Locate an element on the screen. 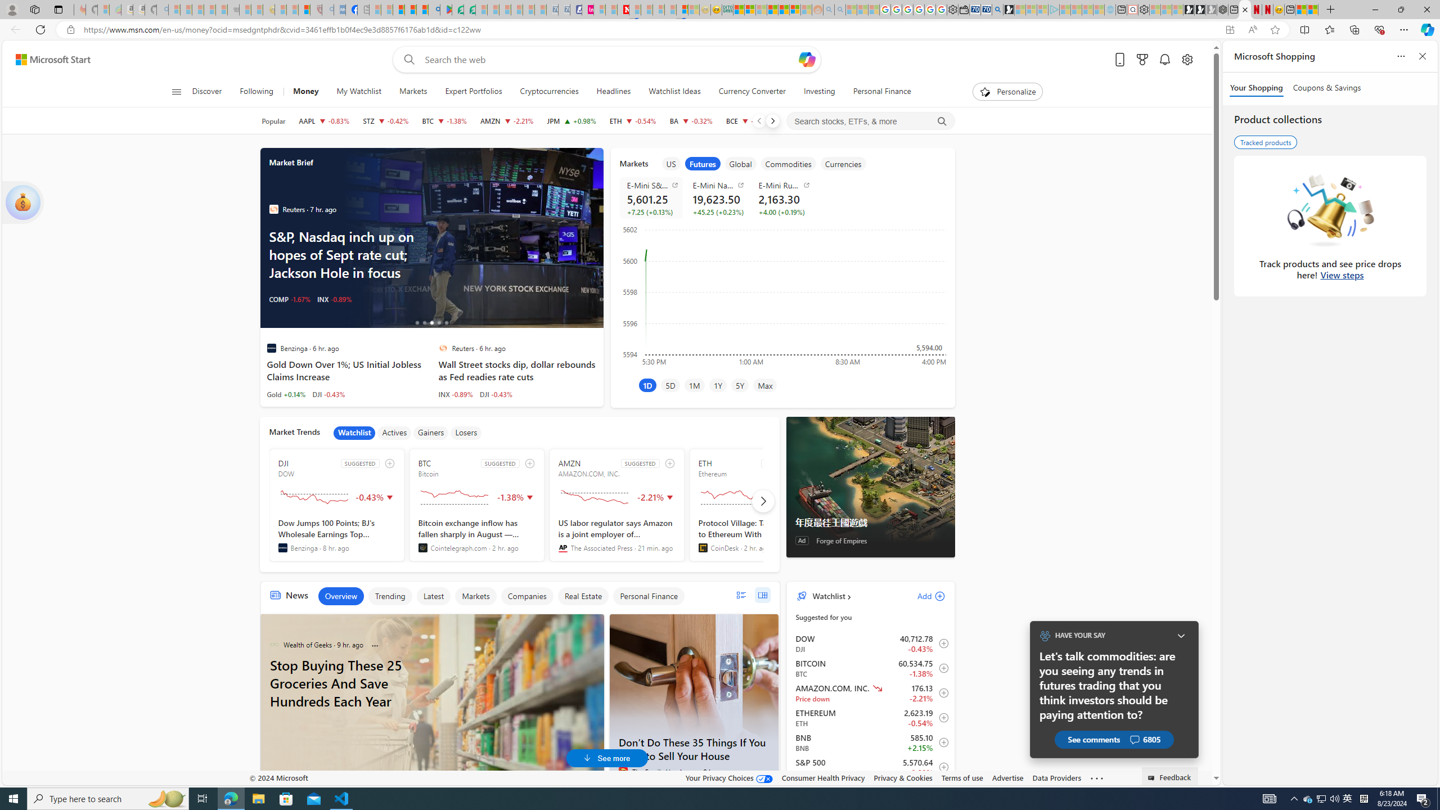 Image resolution: width=1440 pixels, height=810 pixels. Add to Watchlist is located at coordinates (940, 767).